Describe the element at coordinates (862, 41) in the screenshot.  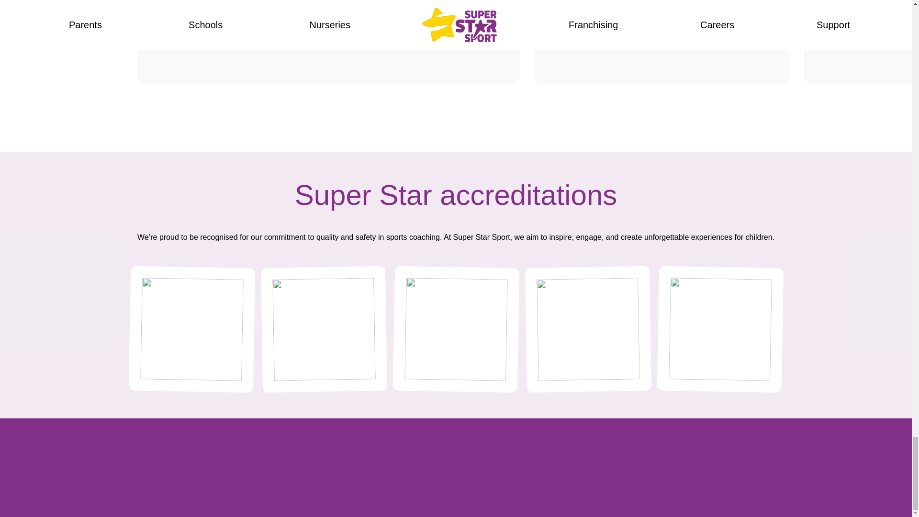
I see `Nursery page 3` at that location.